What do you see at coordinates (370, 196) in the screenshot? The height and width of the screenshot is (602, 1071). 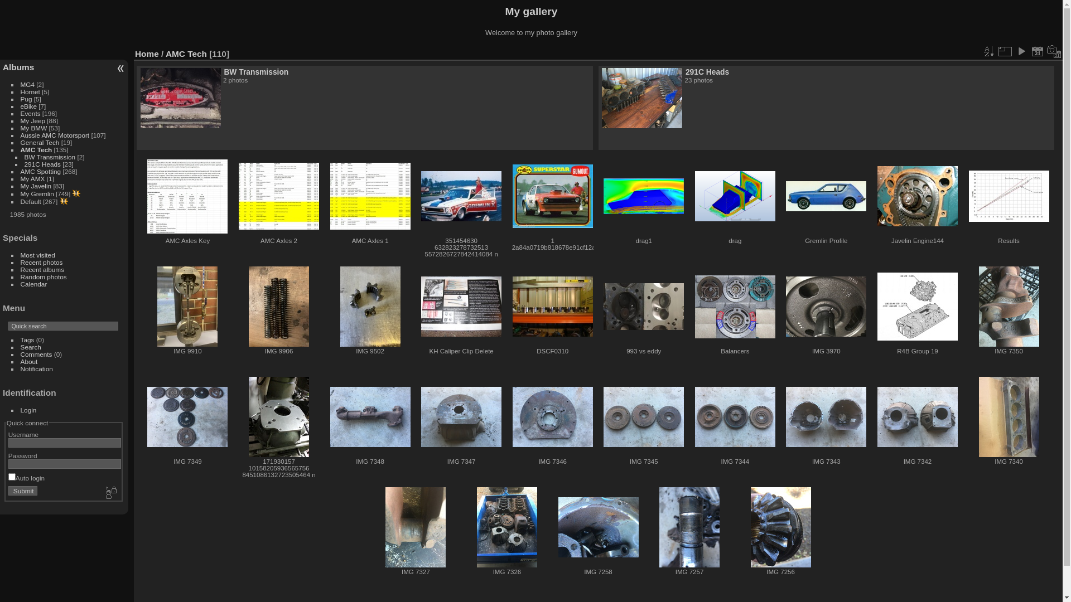 I see `AMC Axles 1 (13 visits)` at bounding box center [370, 196].